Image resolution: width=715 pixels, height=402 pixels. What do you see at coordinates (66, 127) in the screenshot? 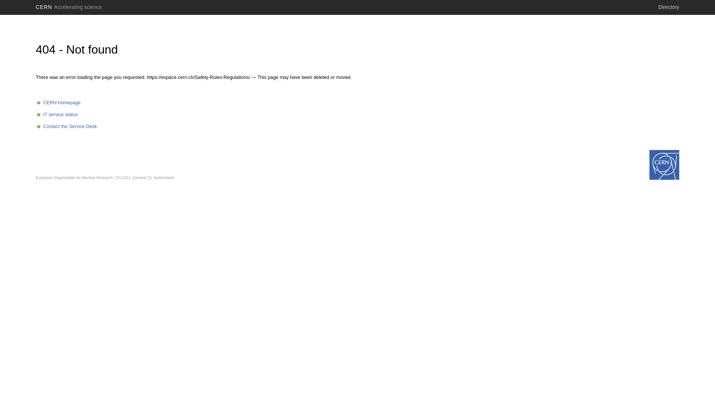
I see `Contact the Service Desk` at bounding box center [66, 127].